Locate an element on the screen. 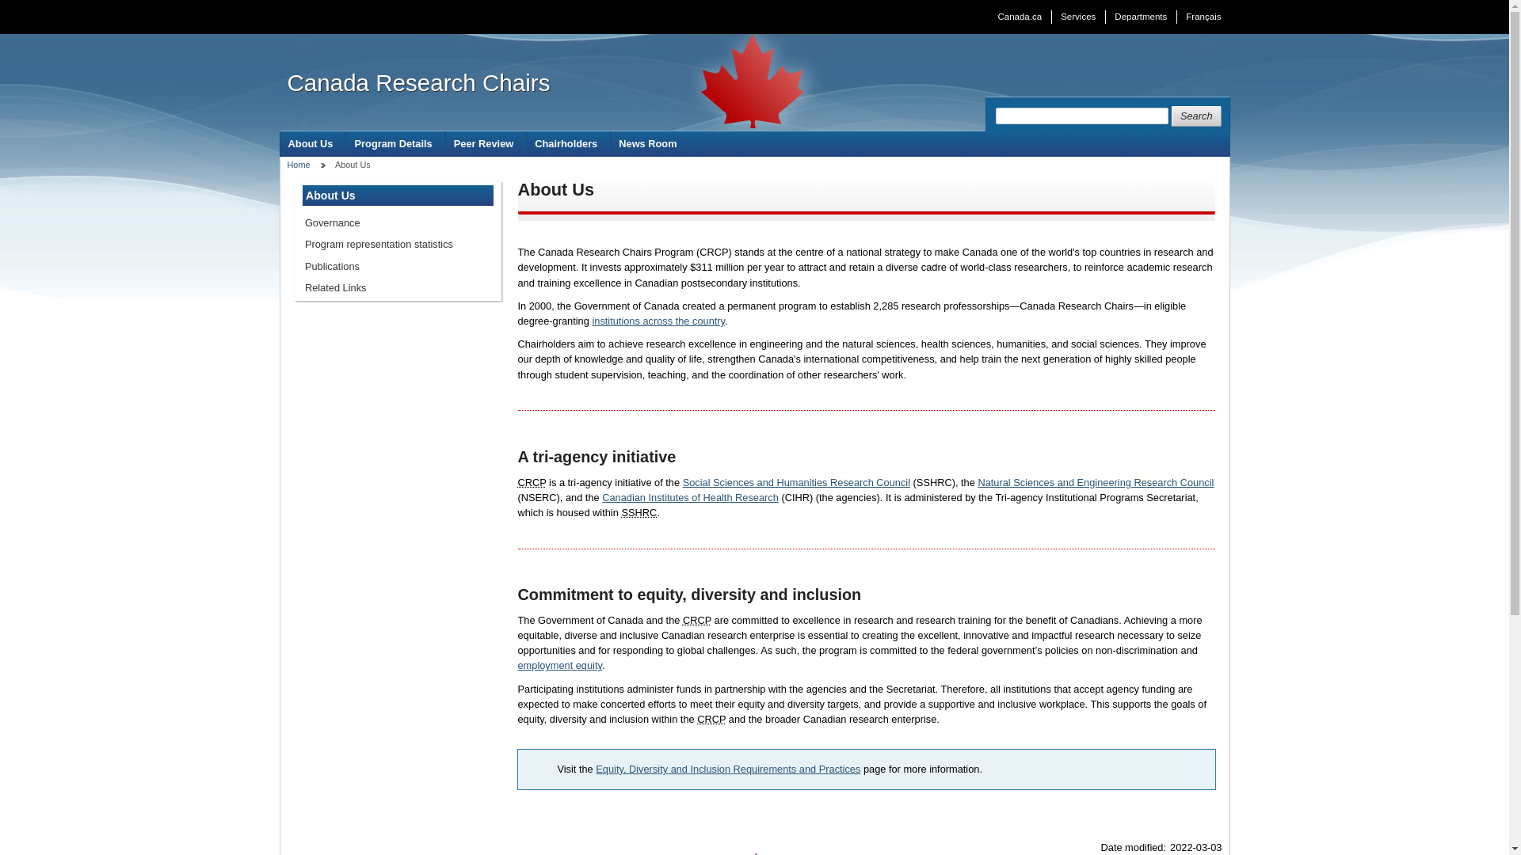  Home is located at coordinates (298, 164).